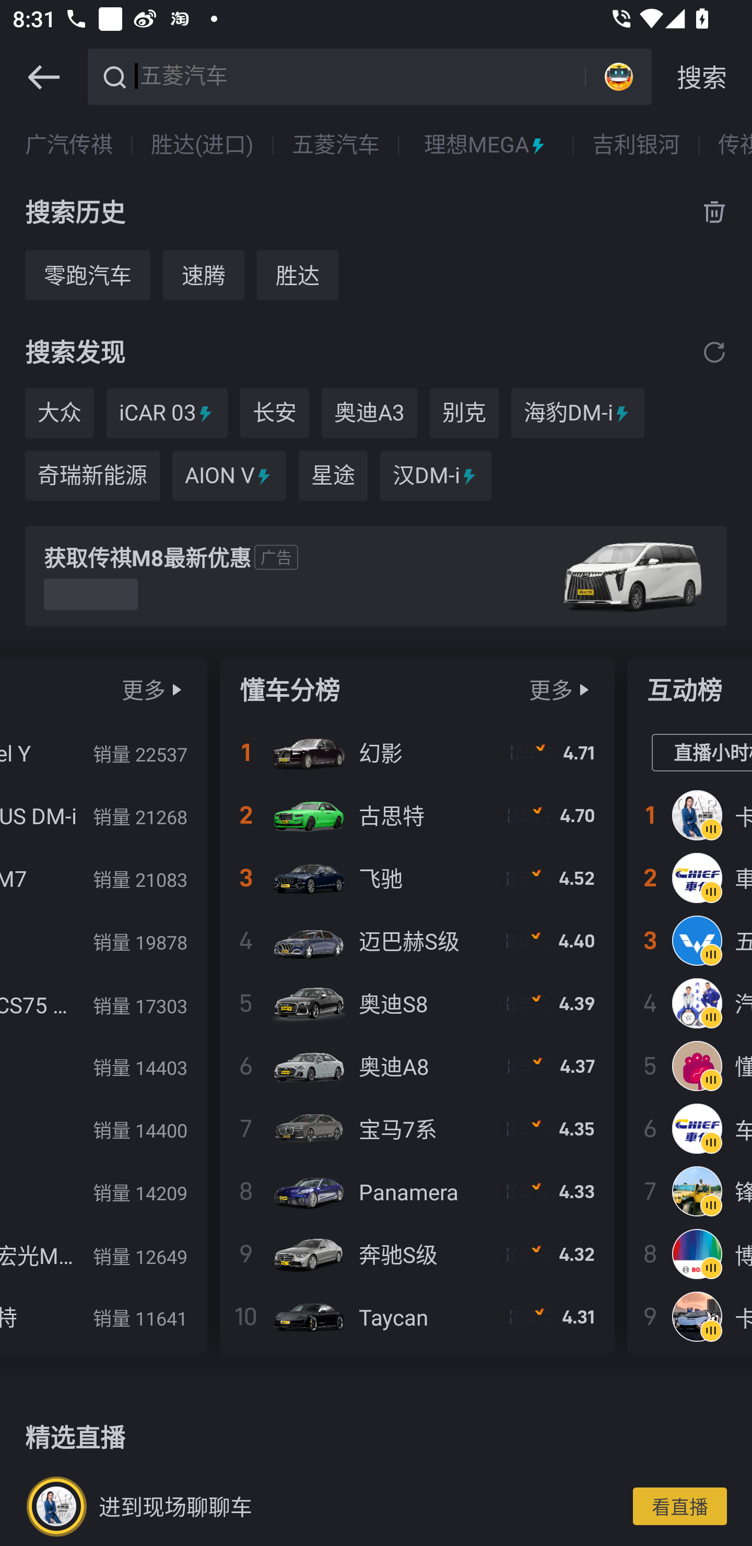 Image resolution: width=752 pixels, height=1546 pixels. I want to click on 帕萨特 销量 11641, so click(103, 1316).